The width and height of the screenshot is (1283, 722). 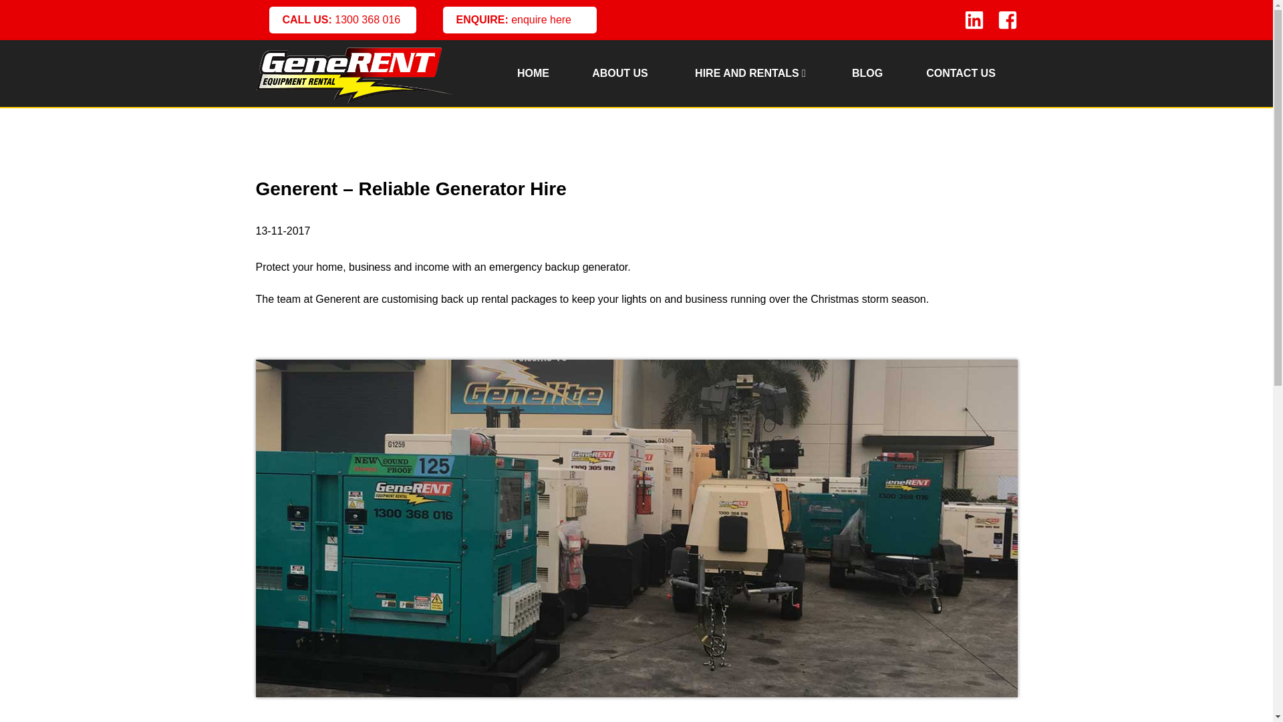 I want to click on CONTACT US, so click(x=960, y=74).